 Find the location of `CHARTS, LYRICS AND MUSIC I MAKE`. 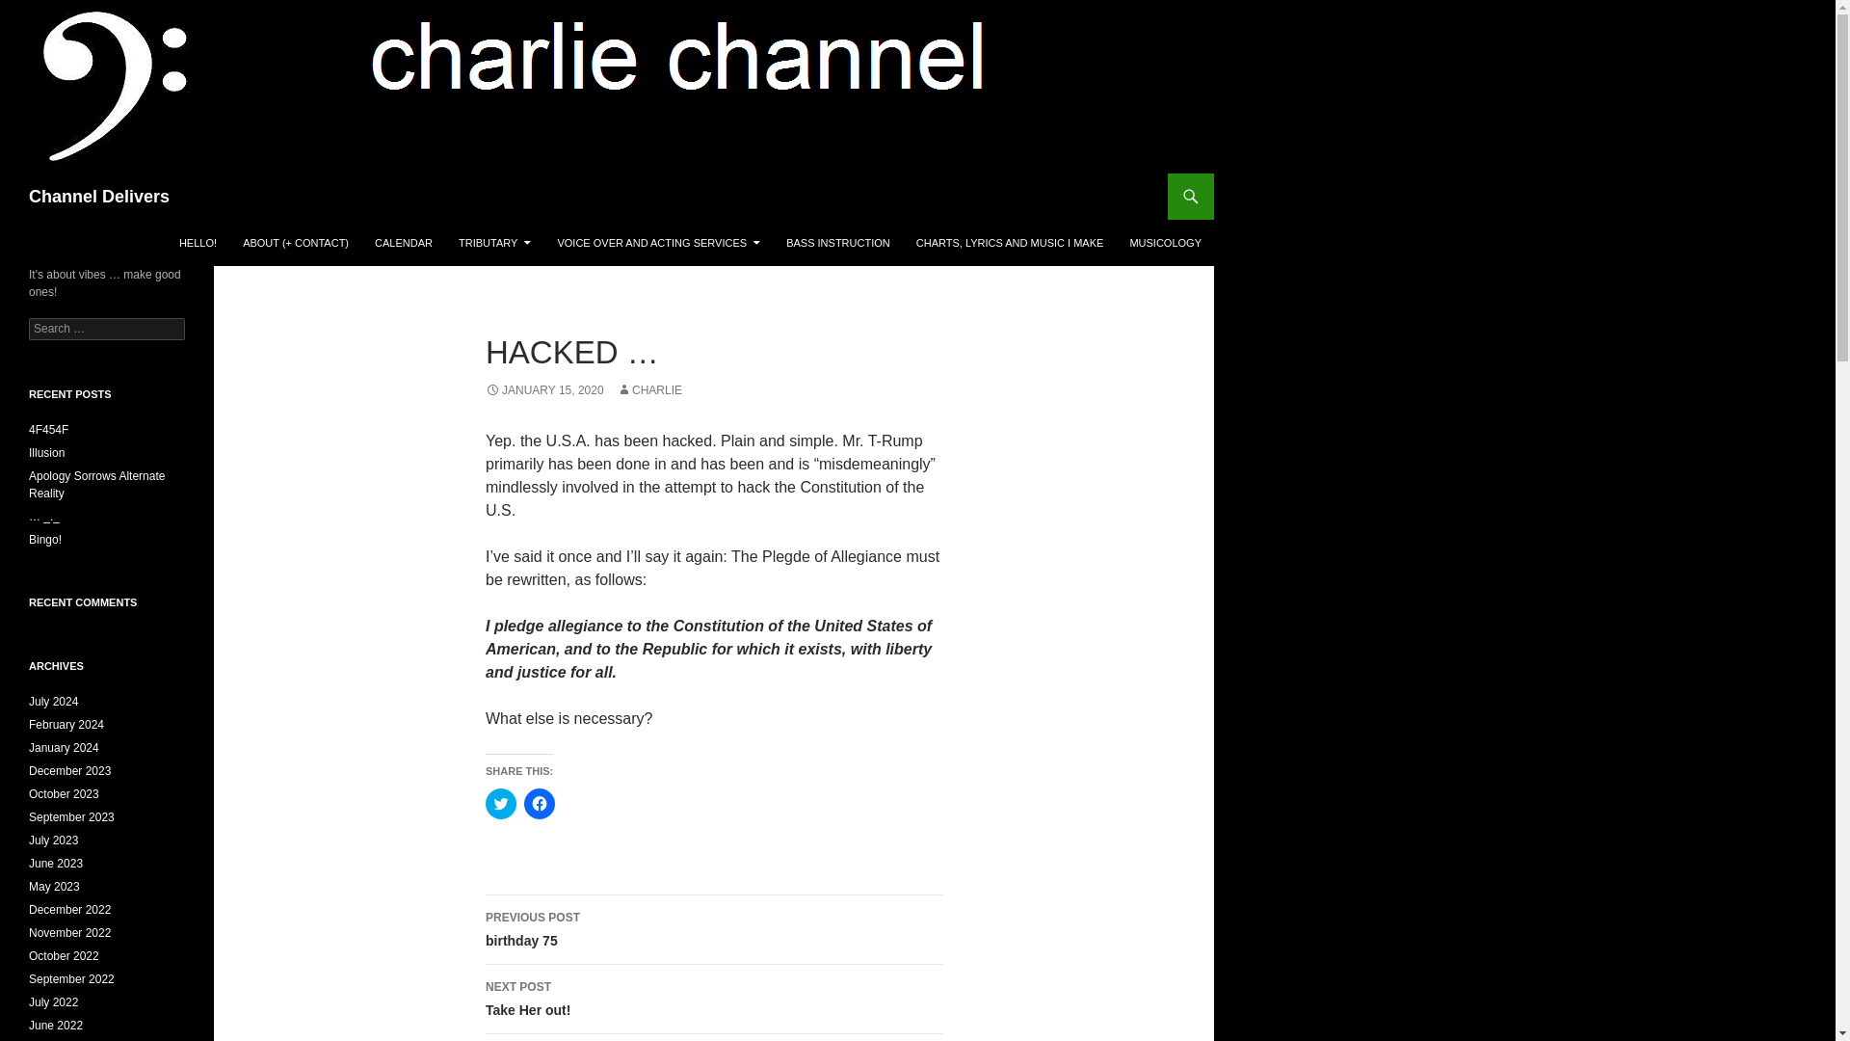

CHARTS, LYRICS AND MUSIC I MAKE is located at coordinates (1010, 243).